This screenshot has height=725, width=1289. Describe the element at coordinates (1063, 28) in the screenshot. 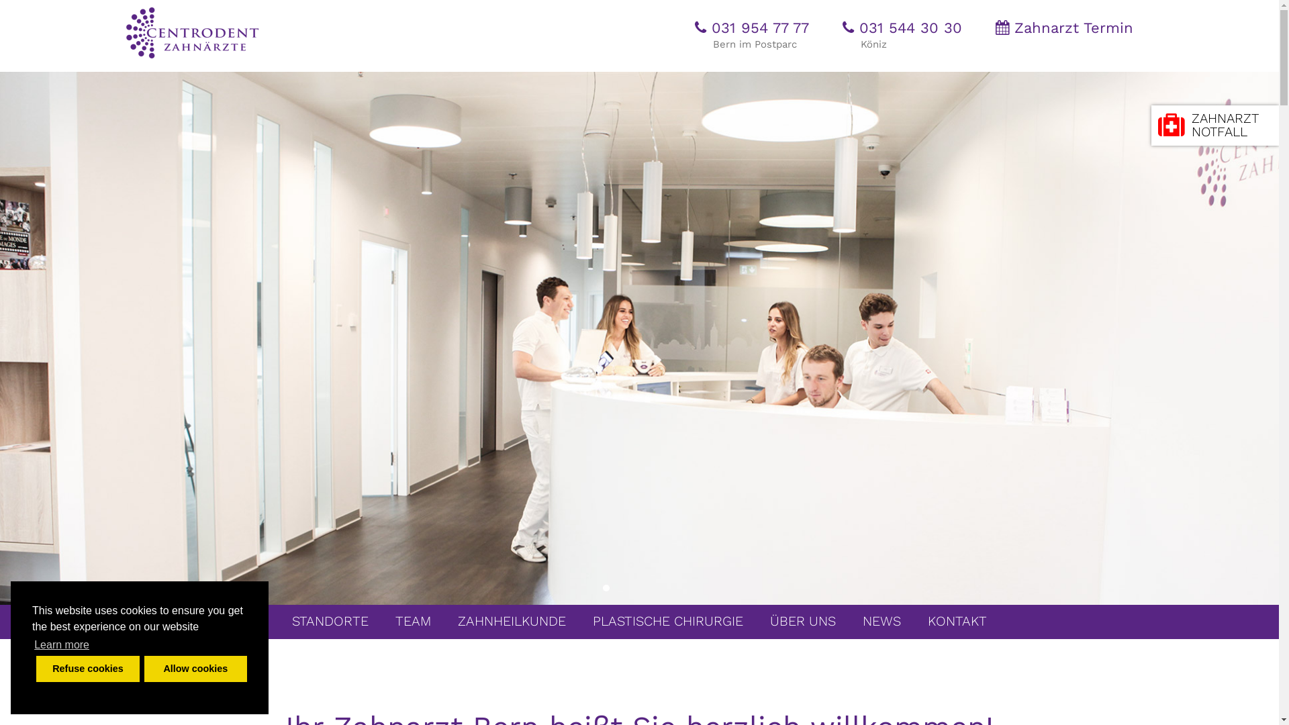

I see `Zahnarzt Termin` at that location.